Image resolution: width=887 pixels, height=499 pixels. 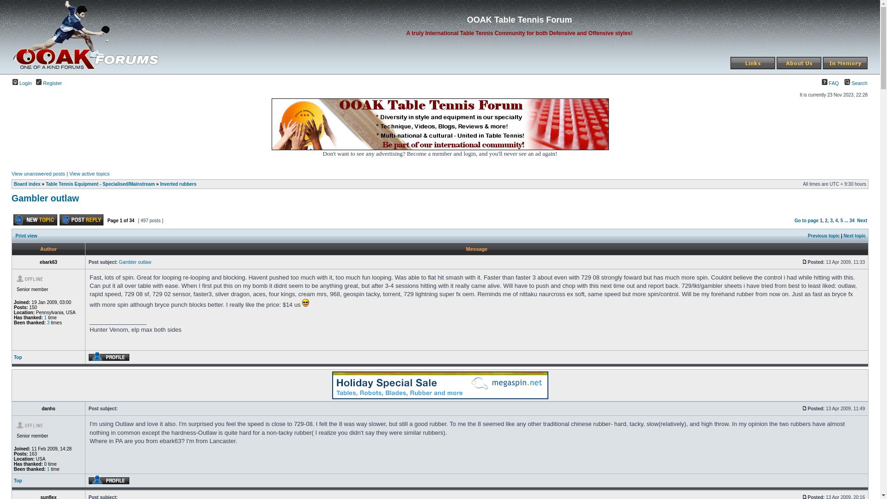 I want to click on 1, so click(x=46, y=318).